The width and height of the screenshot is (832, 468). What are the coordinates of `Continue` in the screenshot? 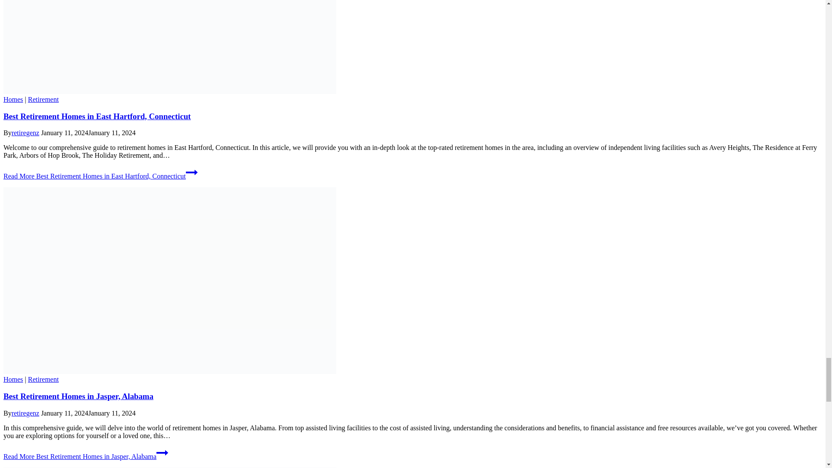 It's located at (162, 453).